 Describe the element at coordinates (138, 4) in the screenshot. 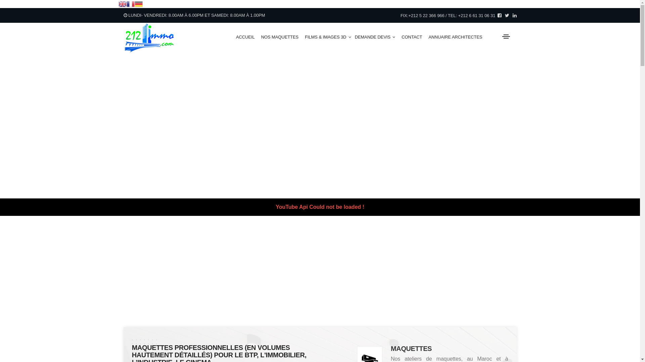

I see `German` at that location.